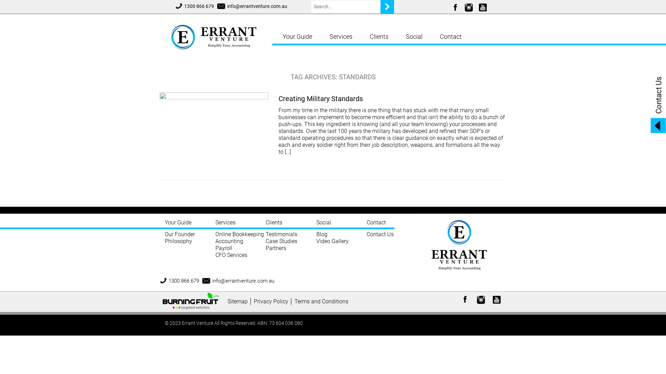 This screenshot has height=374, width=666. What do you see at coordinates (276, 248) in the screenshot?
I see `Partners` at bounding box center [276, 248].